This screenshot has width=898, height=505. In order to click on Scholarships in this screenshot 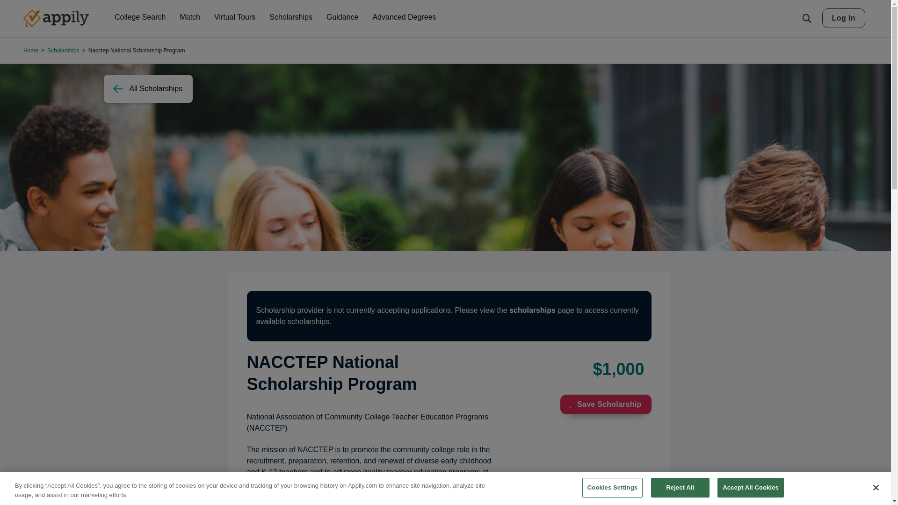, I will do `click(291, 17)`.